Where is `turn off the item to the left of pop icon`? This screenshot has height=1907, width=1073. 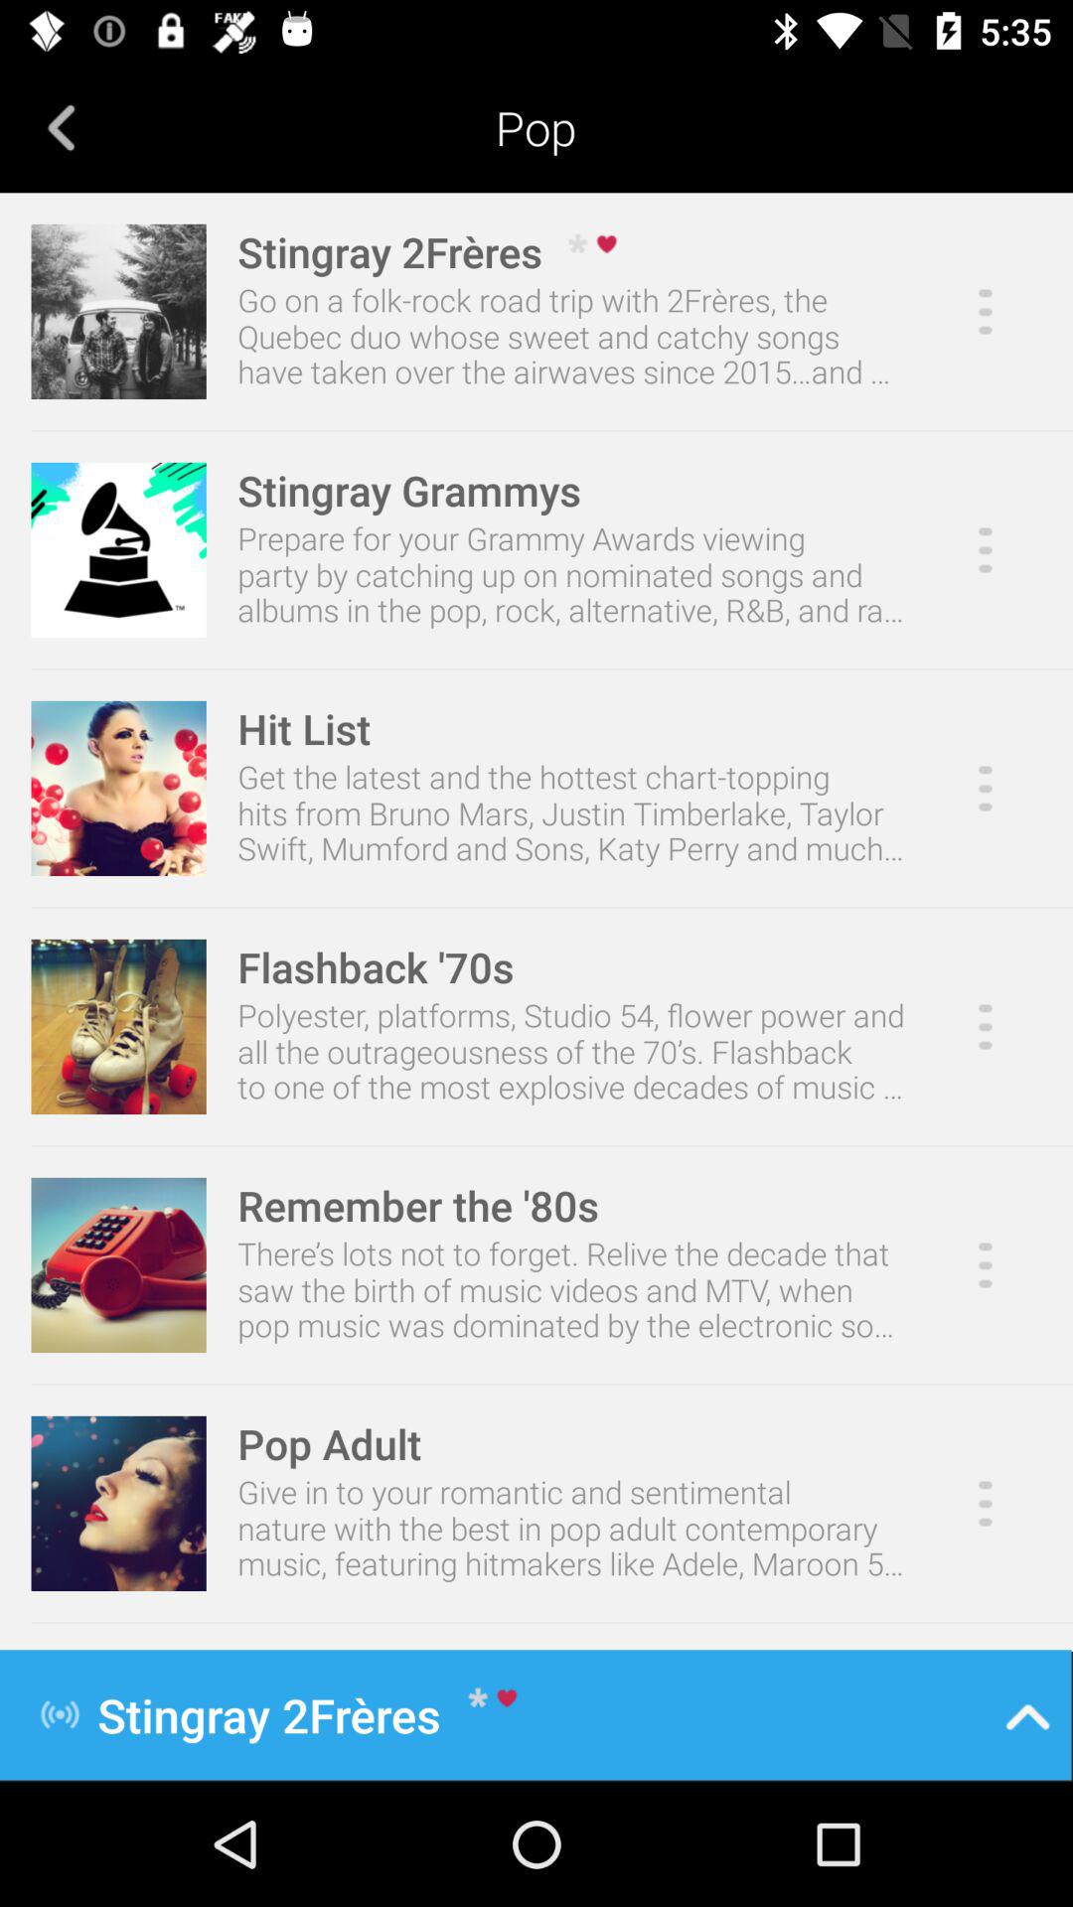 turn off the item to the left of pop icon is located at coordinates (62, 127).